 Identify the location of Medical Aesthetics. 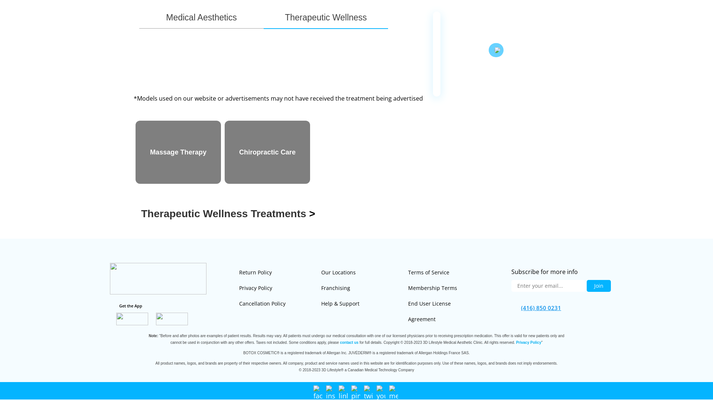
(201, 92).